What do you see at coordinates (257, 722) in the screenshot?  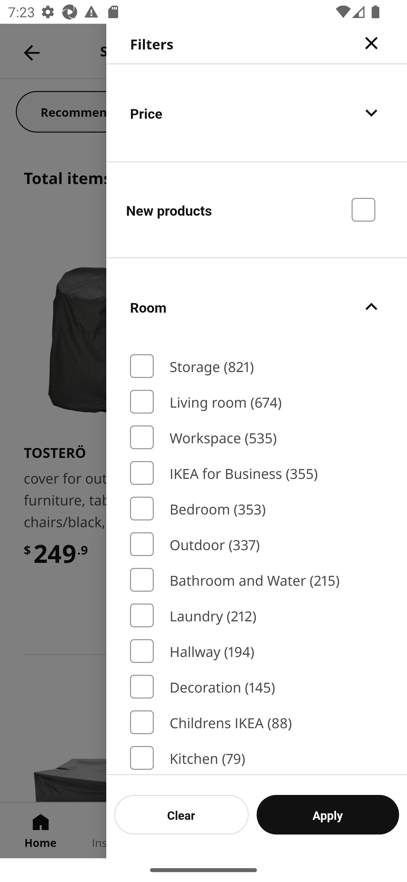 I see `Childrens IKEA (88)` at bounding box center [257, 722].